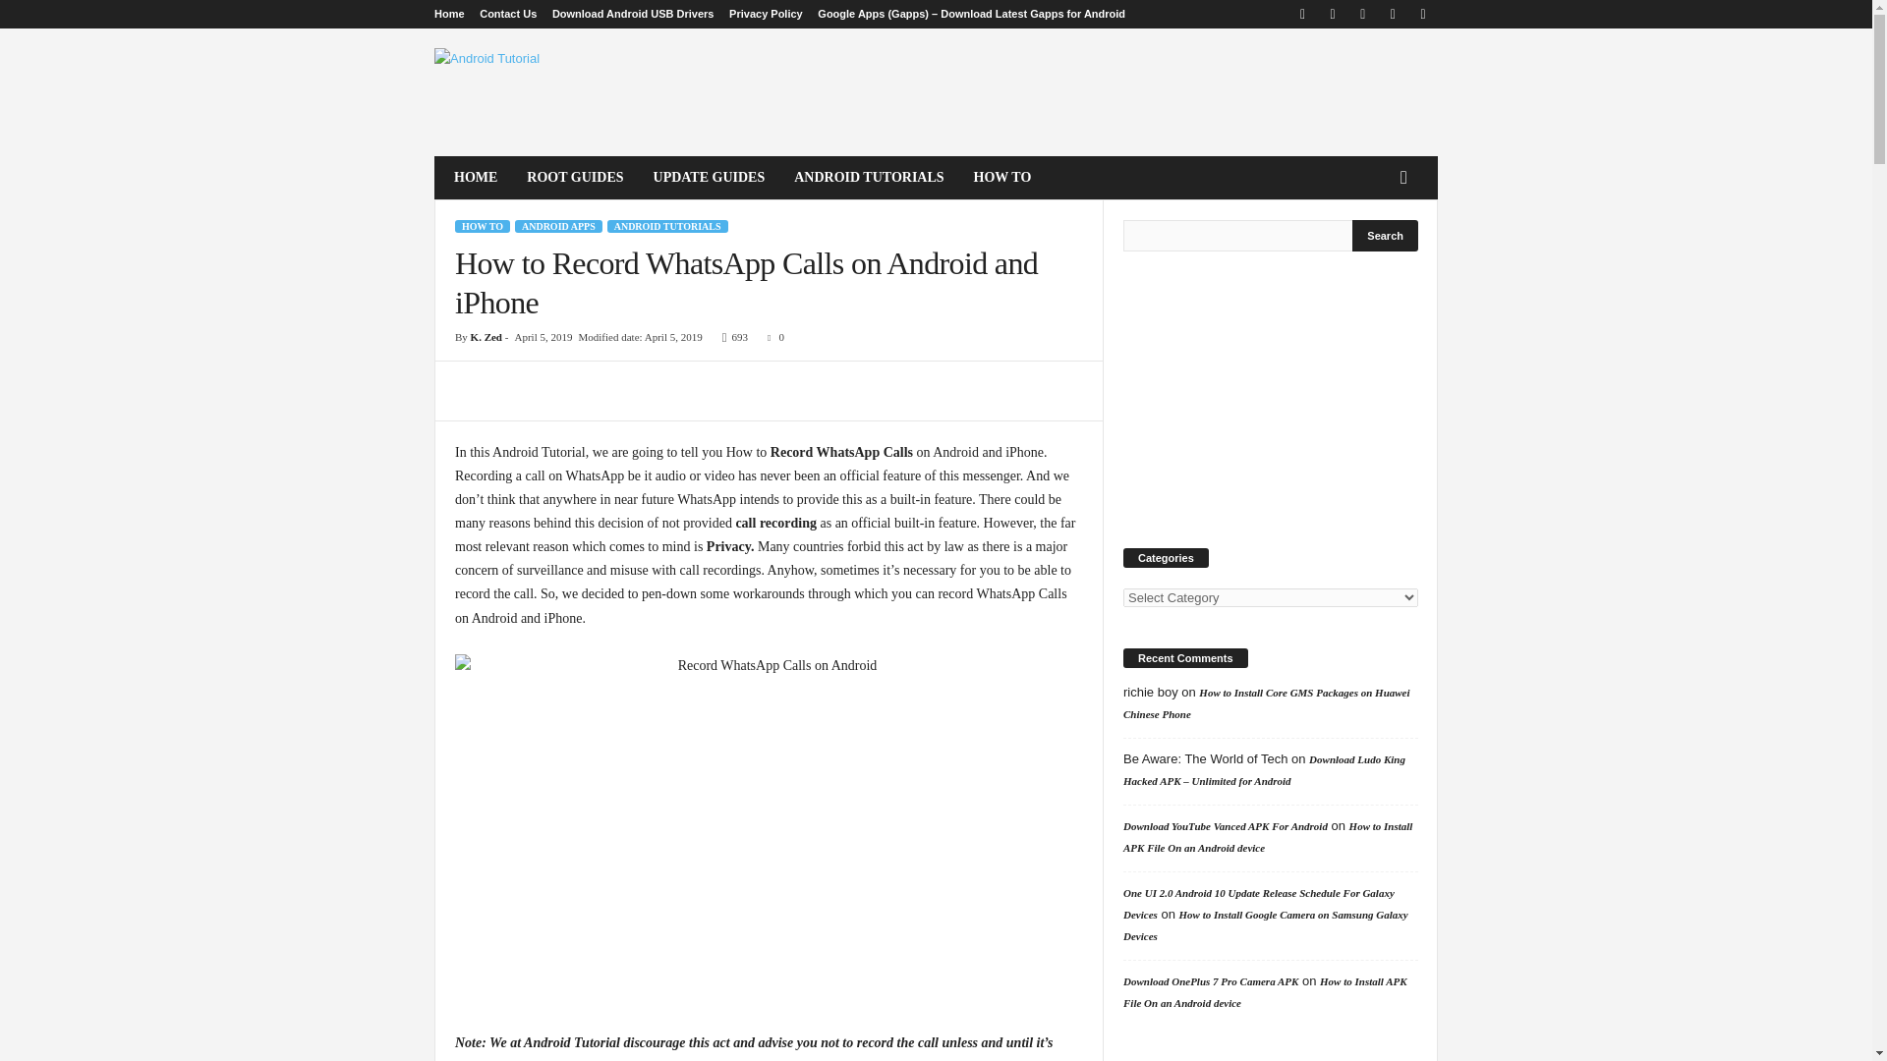  Describe the element at coordinates (507, 14) in the screenshot. I see `Contact Us` at that location.